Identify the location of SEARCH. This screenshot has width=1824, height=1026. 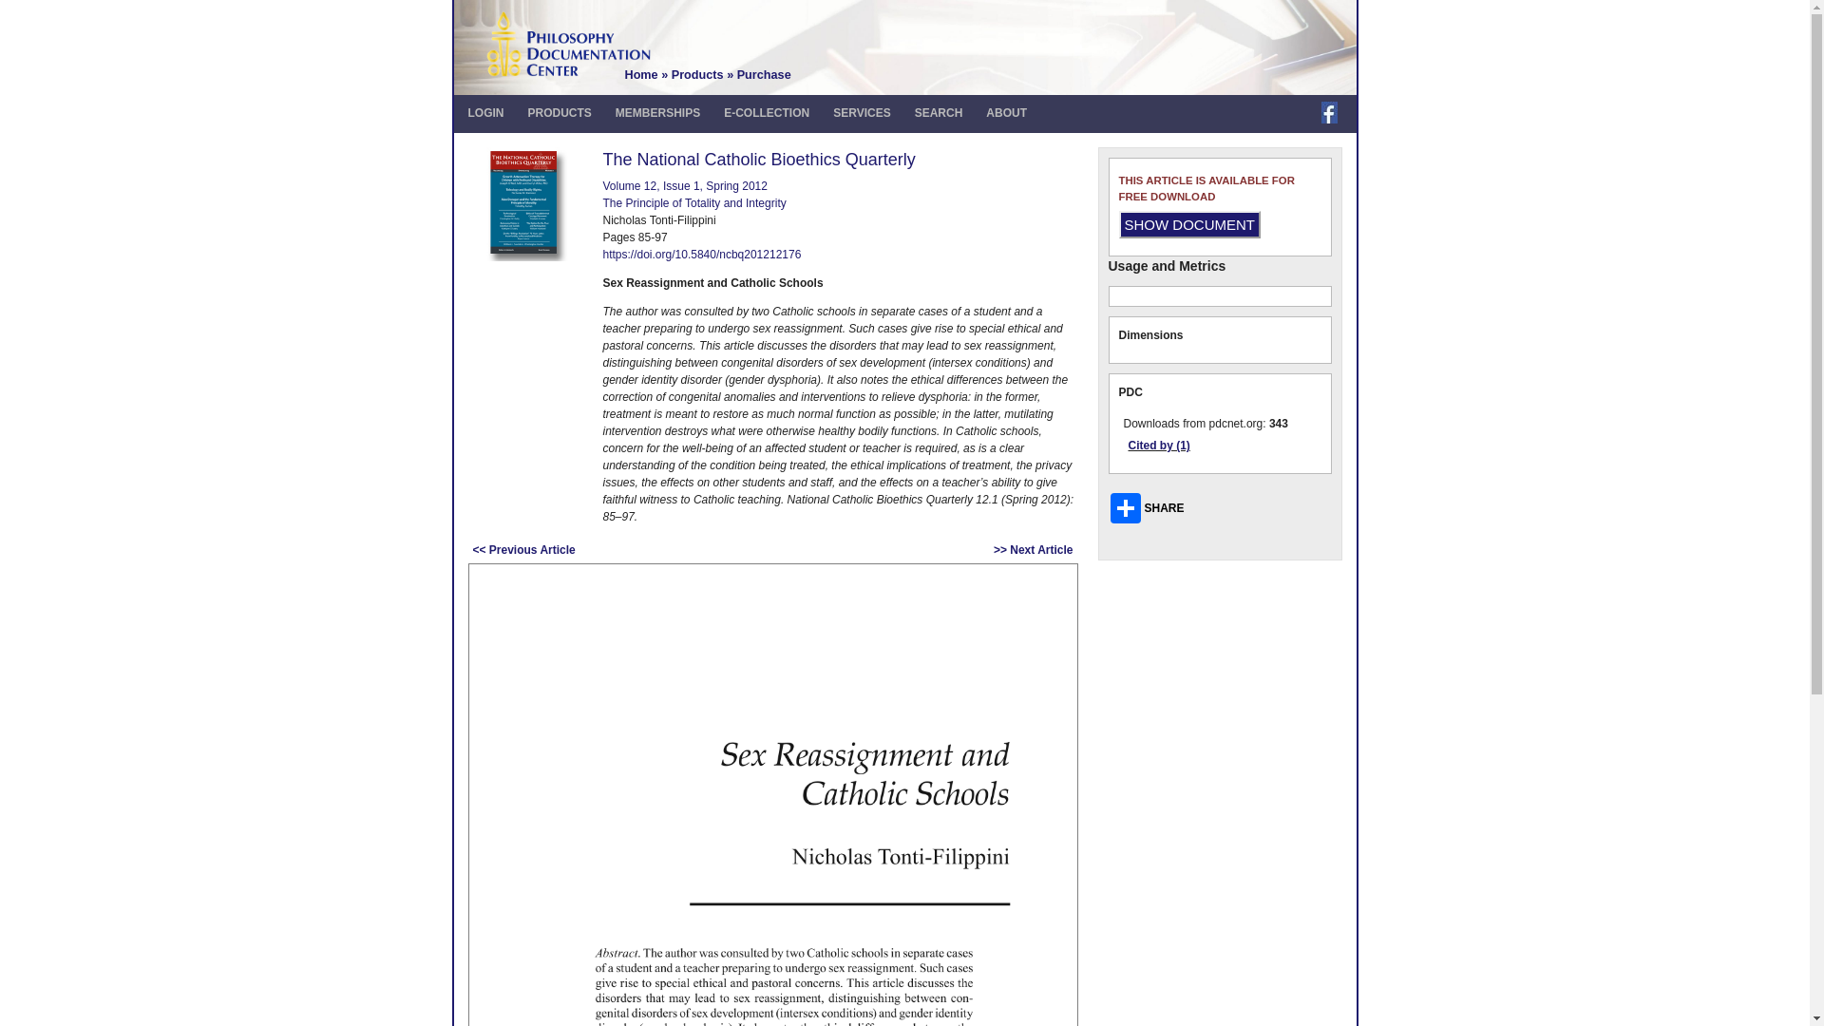
(939, 113).